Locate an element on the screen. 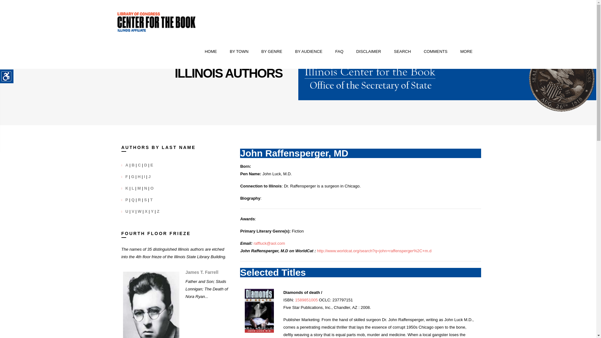 This screenshot has height=338, width=601. DISCLAIMER is located at coordinates (369, 52).